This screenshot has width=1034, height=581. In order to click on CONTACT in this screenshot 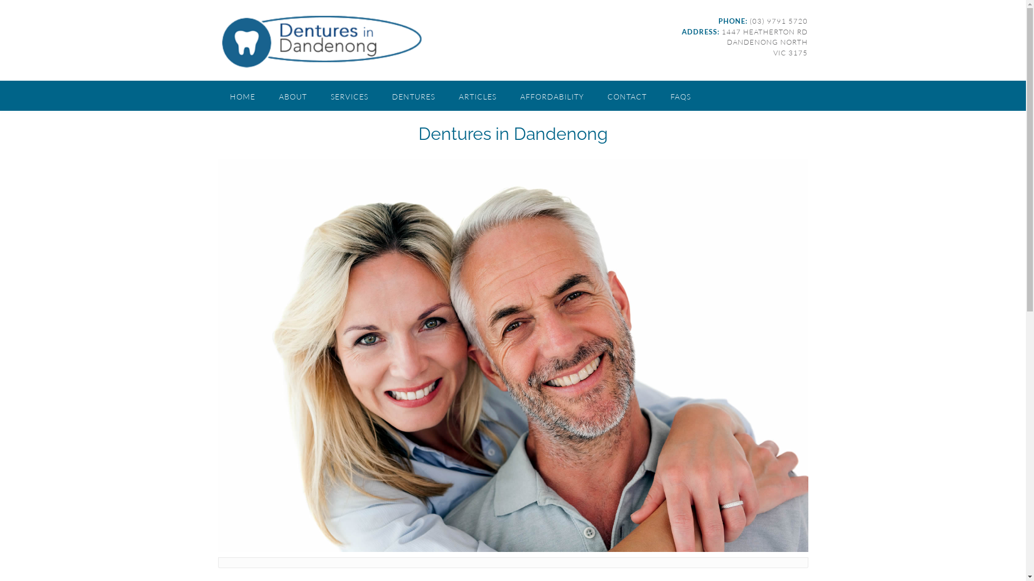, I will do `click(627, 96)`.